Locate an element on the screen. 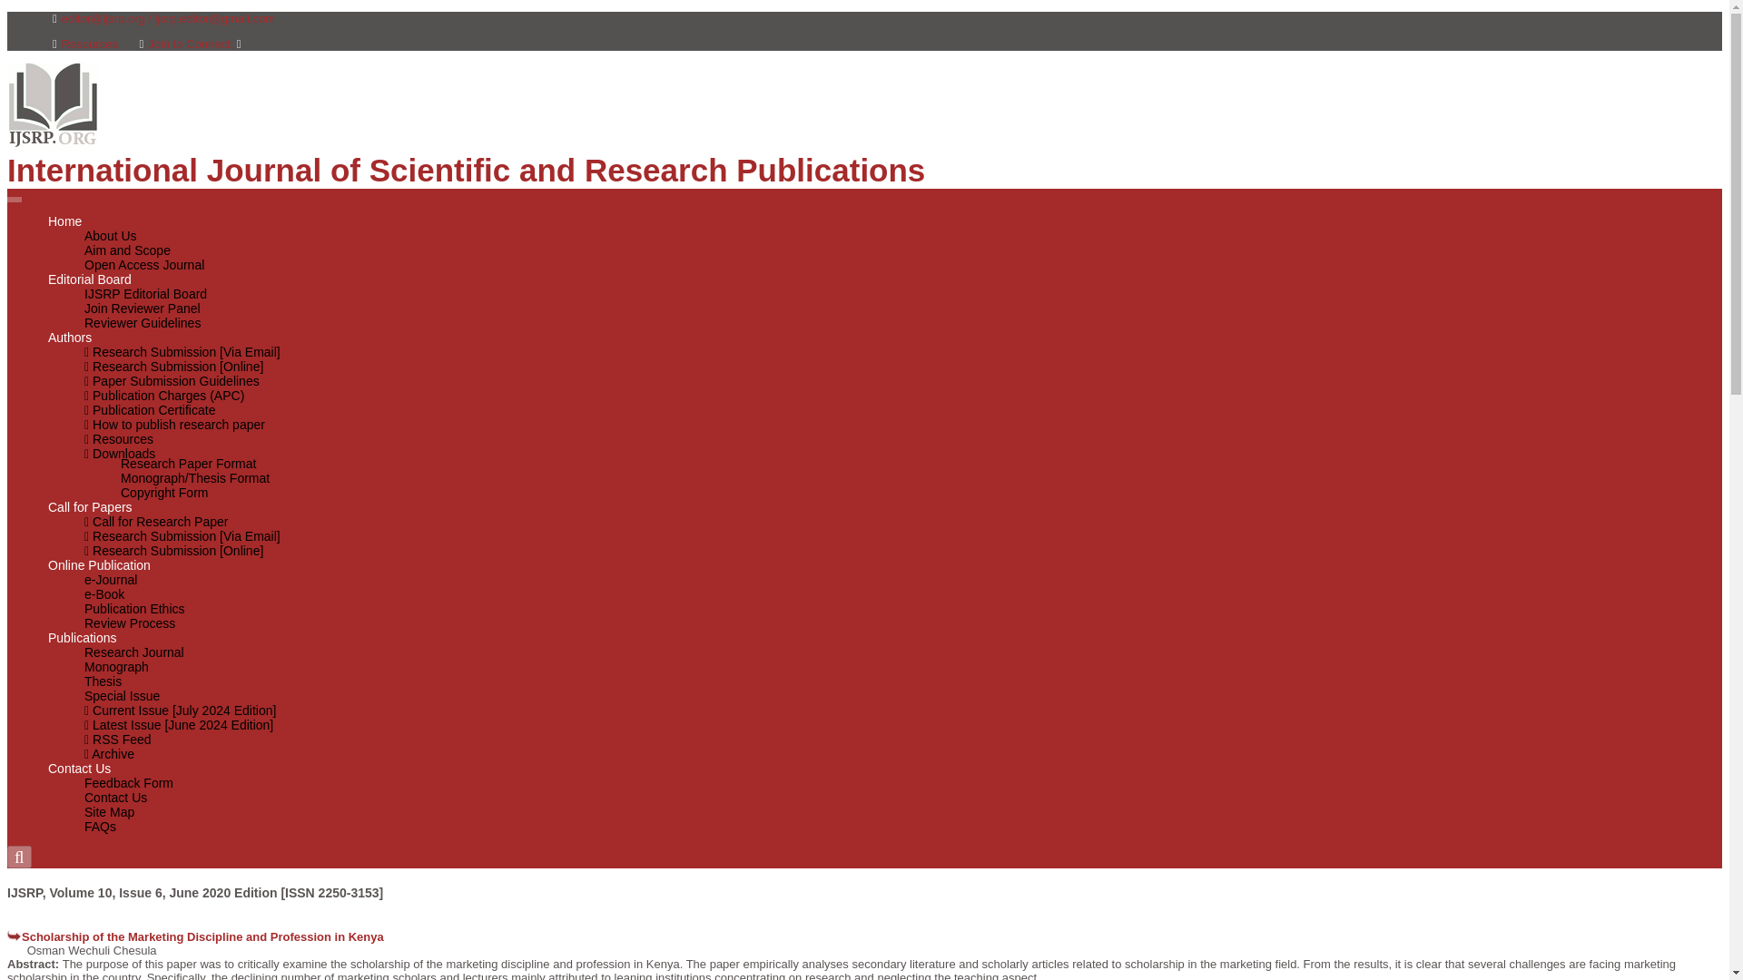 Image resolution: width=1743 pixels, height=980 pixels. Monograph is located at coordinates (116, 666).